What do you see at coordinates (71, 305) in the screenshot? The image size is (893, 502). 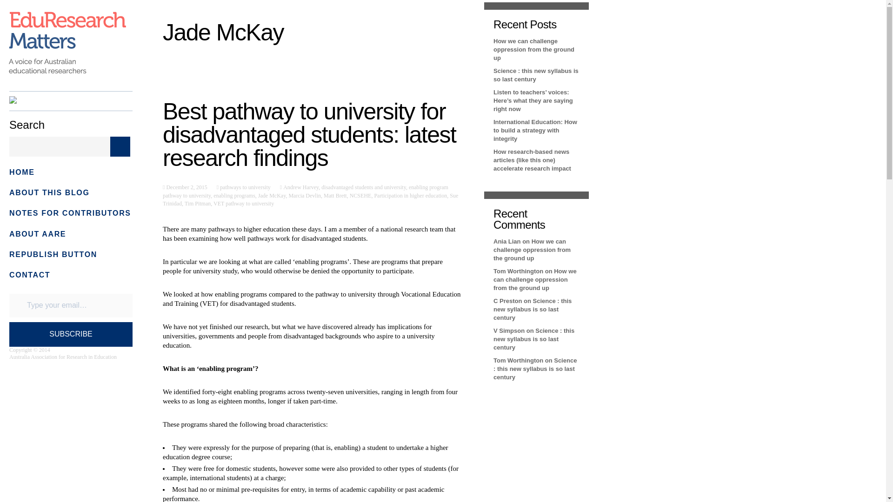 I see `Please fill in this field.` at bounding box center [71, 305].